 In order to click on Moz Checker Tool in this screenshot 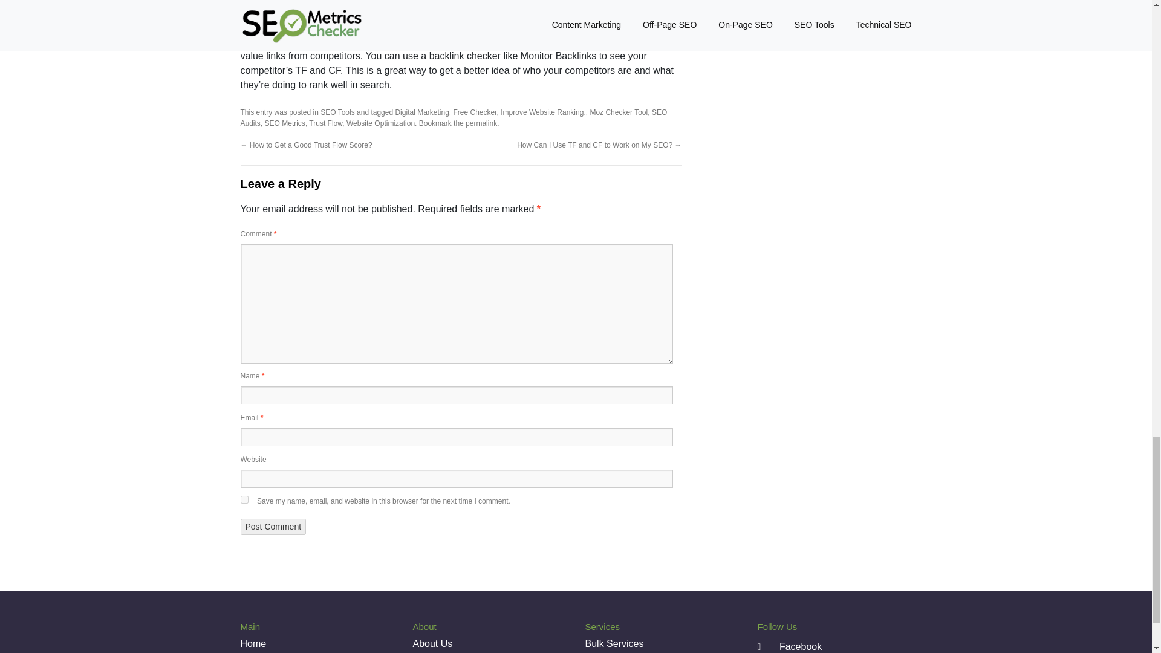, I will do `click(619, 112)`.